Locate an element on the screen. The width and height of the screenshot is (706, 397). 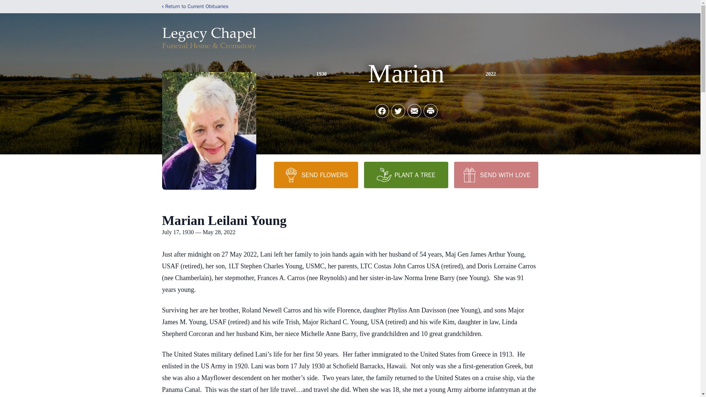
PLANT A TREE is located at coordinates (406, 175).